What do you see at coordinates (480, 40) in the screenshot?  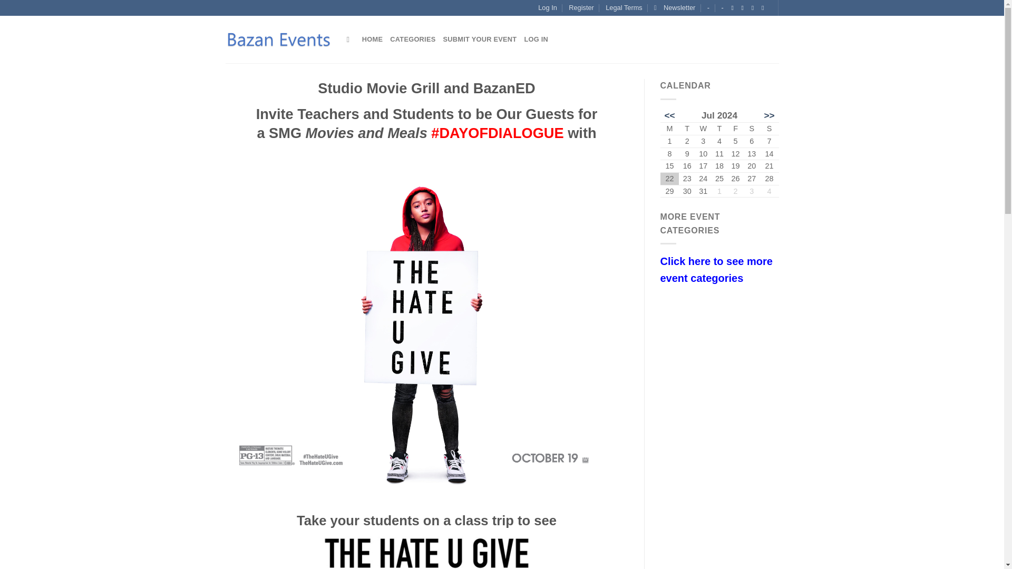 I see `SUBMIT YOUR EVENT` at bounding box center [480, 40].